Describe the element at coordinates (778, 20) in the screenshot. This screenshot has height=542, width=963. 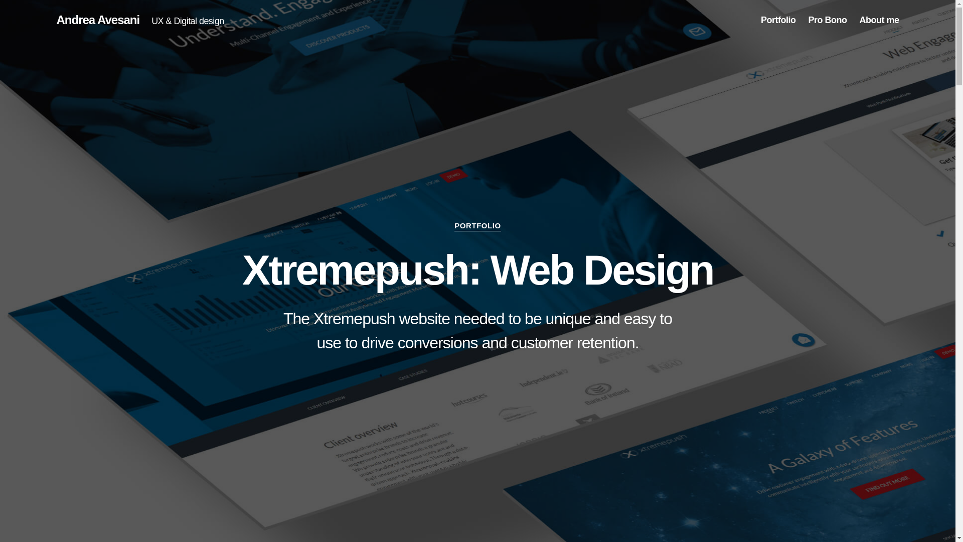
I see `Portfolio` at that location.